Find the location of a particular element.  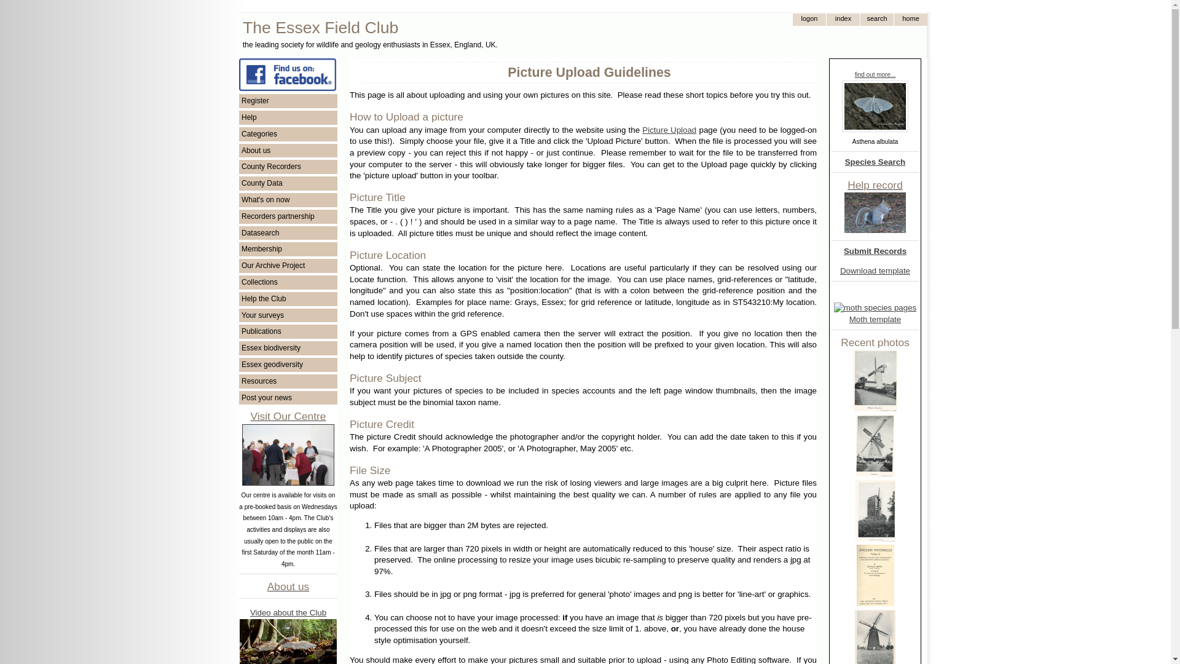

search is located at coordinates (876, 20).